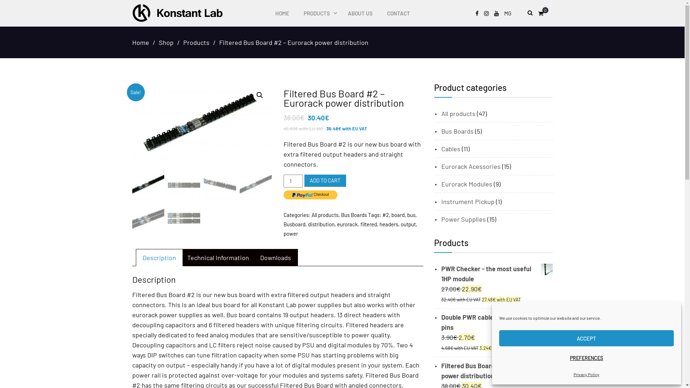 This screenshot has width=690, height=388. What do you see at coordinates (276, 258) in the screenshot?
I see `Downloads` at bounding box center [276, 258].